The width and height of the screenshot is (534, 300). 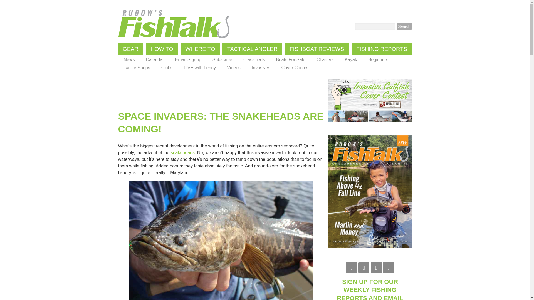 I want to click on GEAR, so click(x=130, y=49).